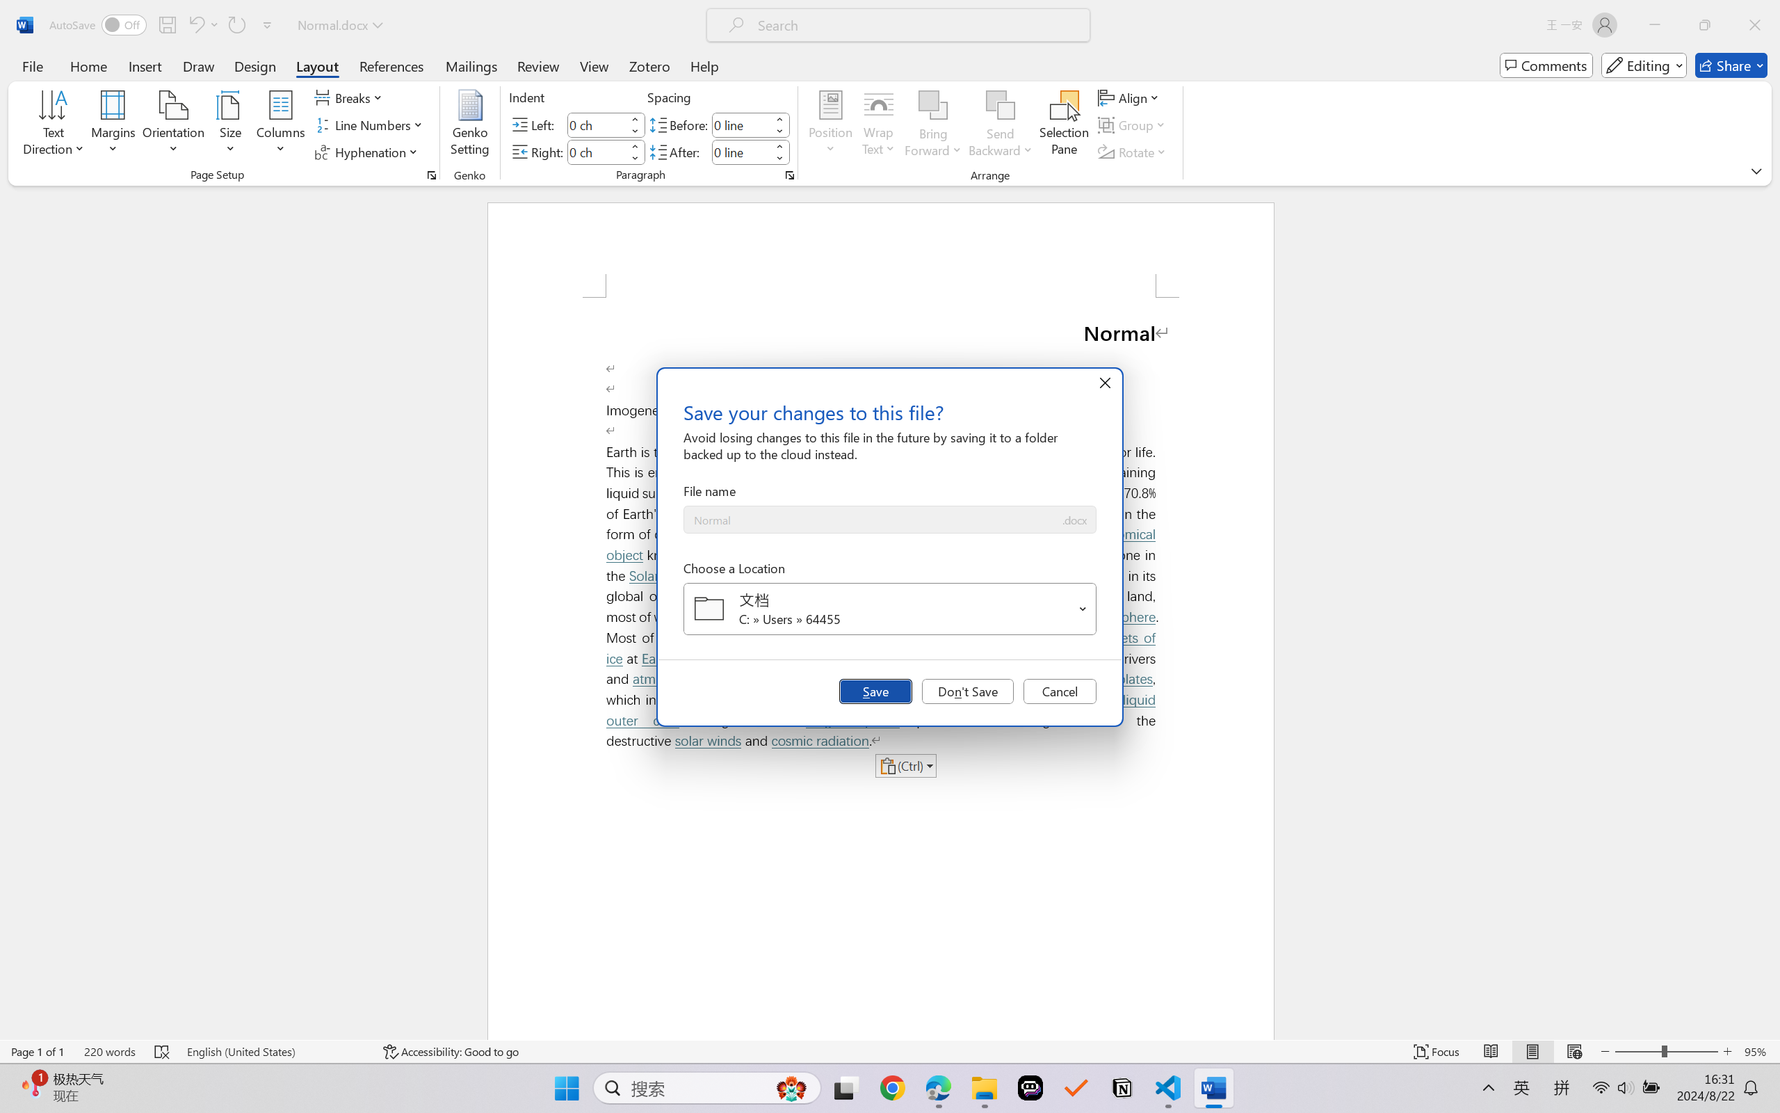 This screenshot has height=1113, width=1780. What do you see at coordinates (892, 1088) in the screenshot?
I see `Google Chrome` at bounding box center [892, 1088].